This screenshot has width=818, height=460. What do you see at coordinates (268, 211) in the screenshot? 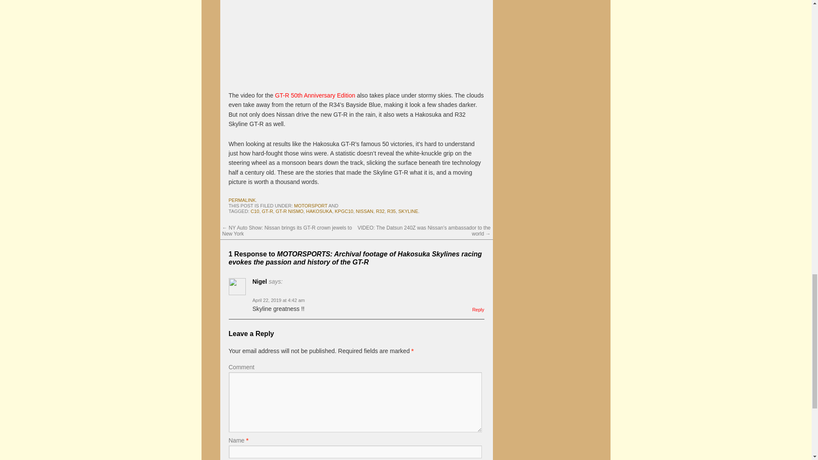
I see `GT-R` at bounding box center [268, 211].